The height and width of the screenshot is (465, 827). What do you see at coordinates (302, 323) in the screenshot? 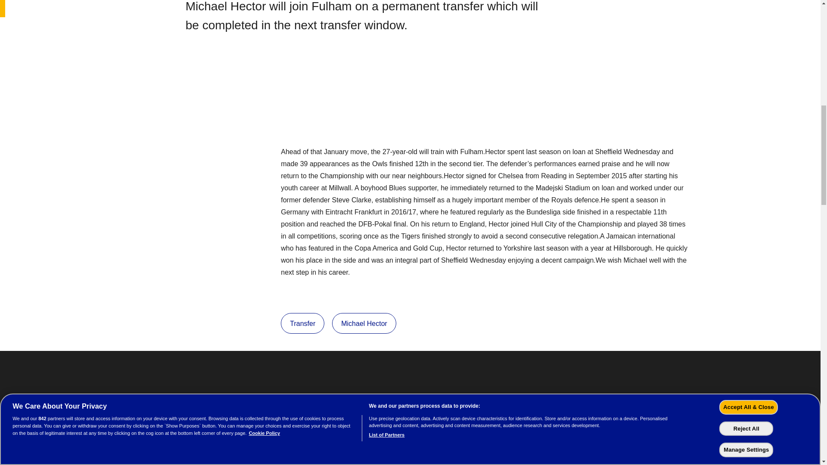
I see `Transfer` at bounding box center [302, 323].